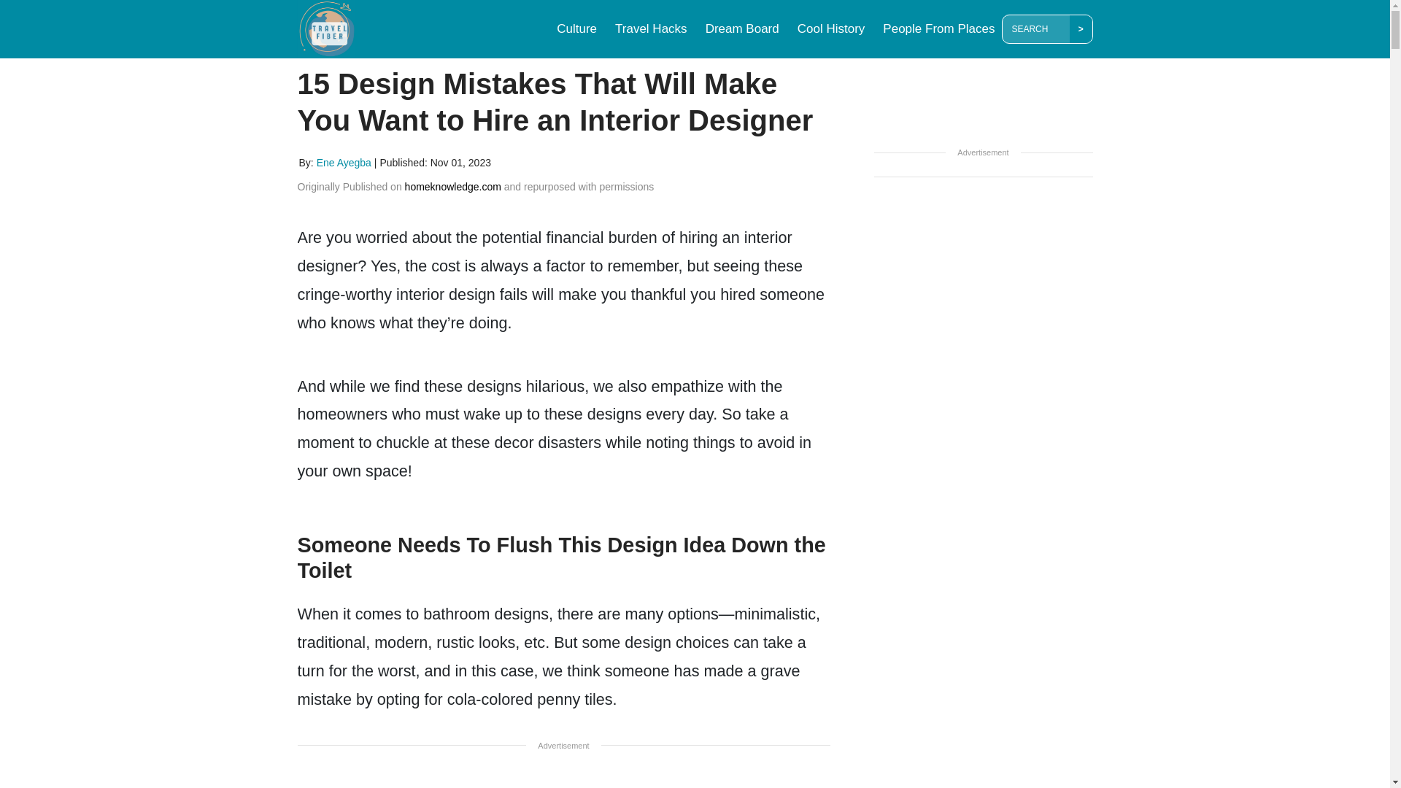  I want to click on Culture, so click(576, 29).